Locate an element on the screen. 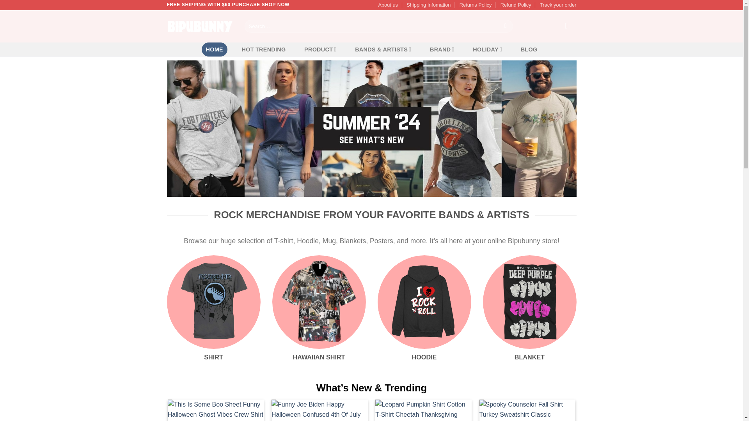 This screenshot has width=749, height=421. Shipping Infomation is located at coordinates (428, 5).